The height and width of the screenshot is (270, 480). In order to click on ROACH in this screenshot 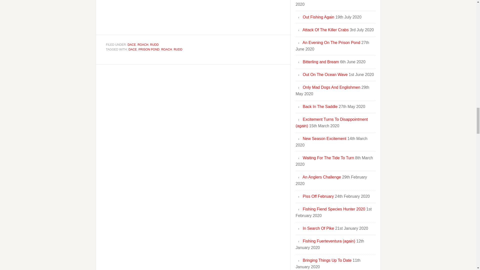, I will do `click(166, 49)`.